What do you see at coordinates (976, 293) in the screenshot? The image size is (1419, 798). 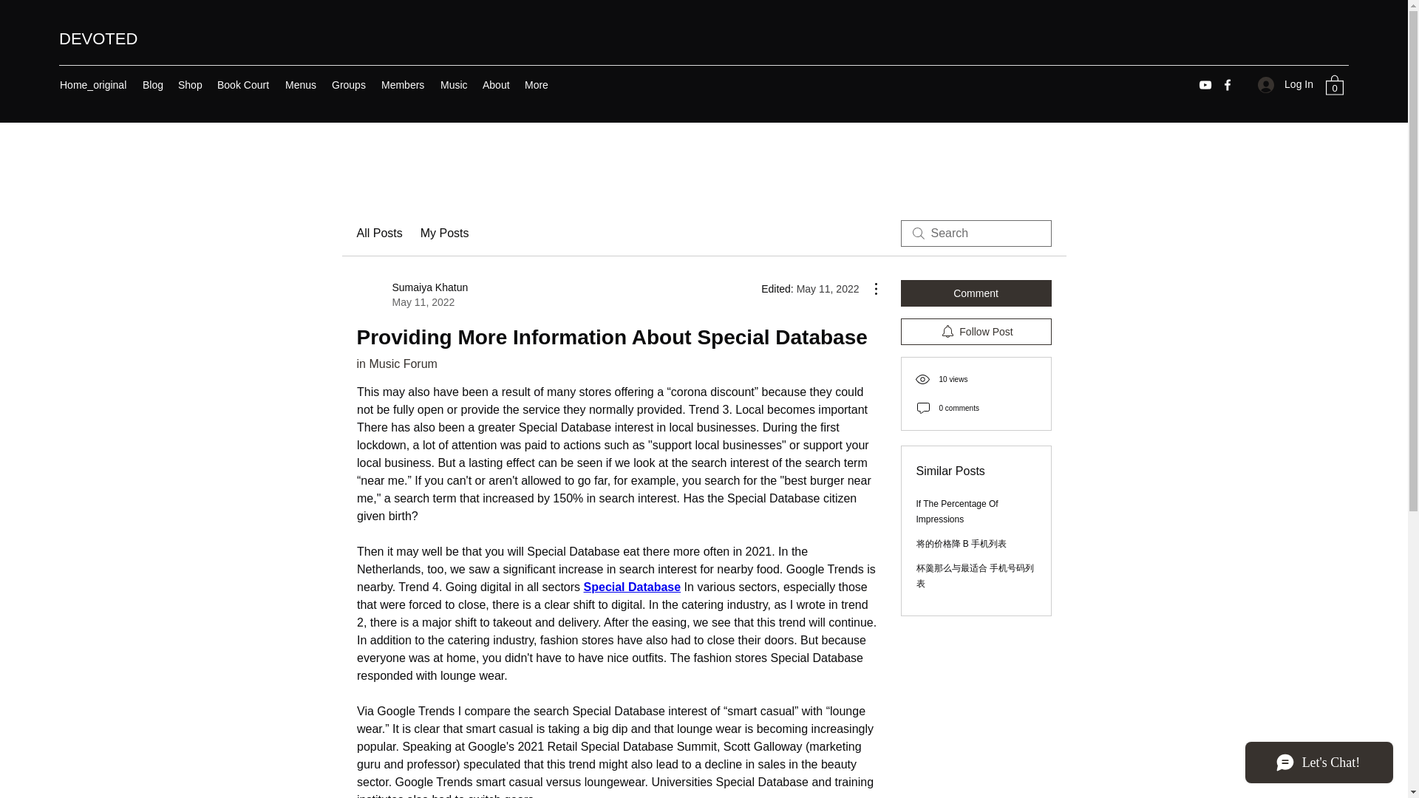 I see `Members` at bounding box center [976, 293].